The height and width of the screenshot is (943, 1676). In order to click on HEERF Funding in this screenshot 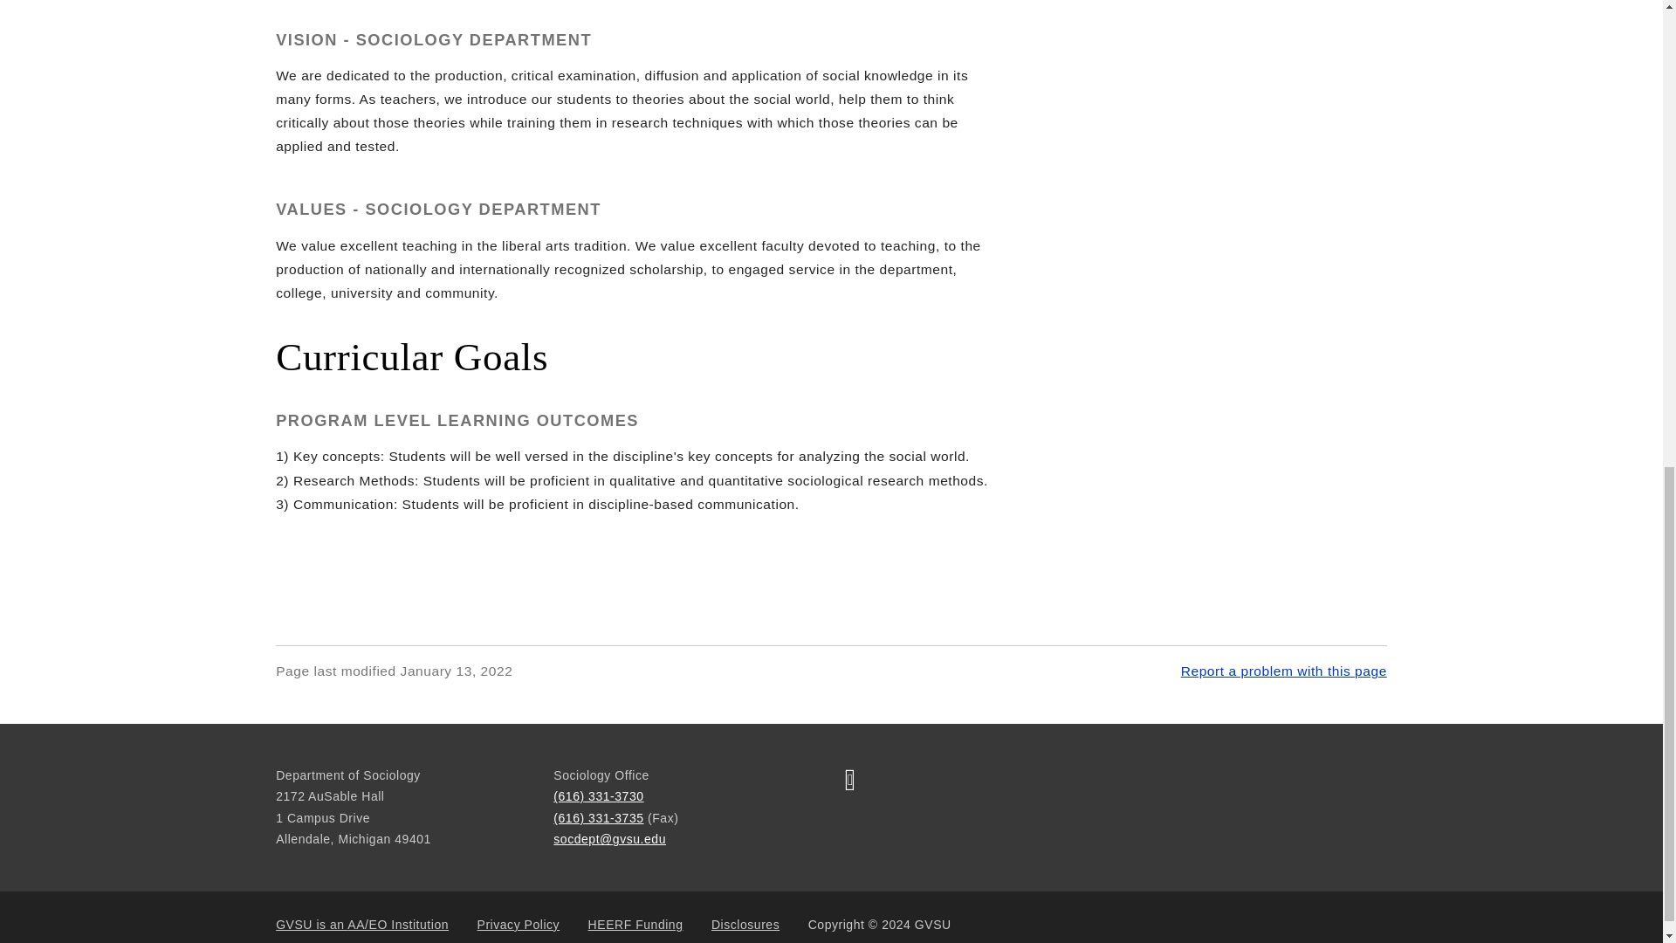, I will do `click(635, 926)`.